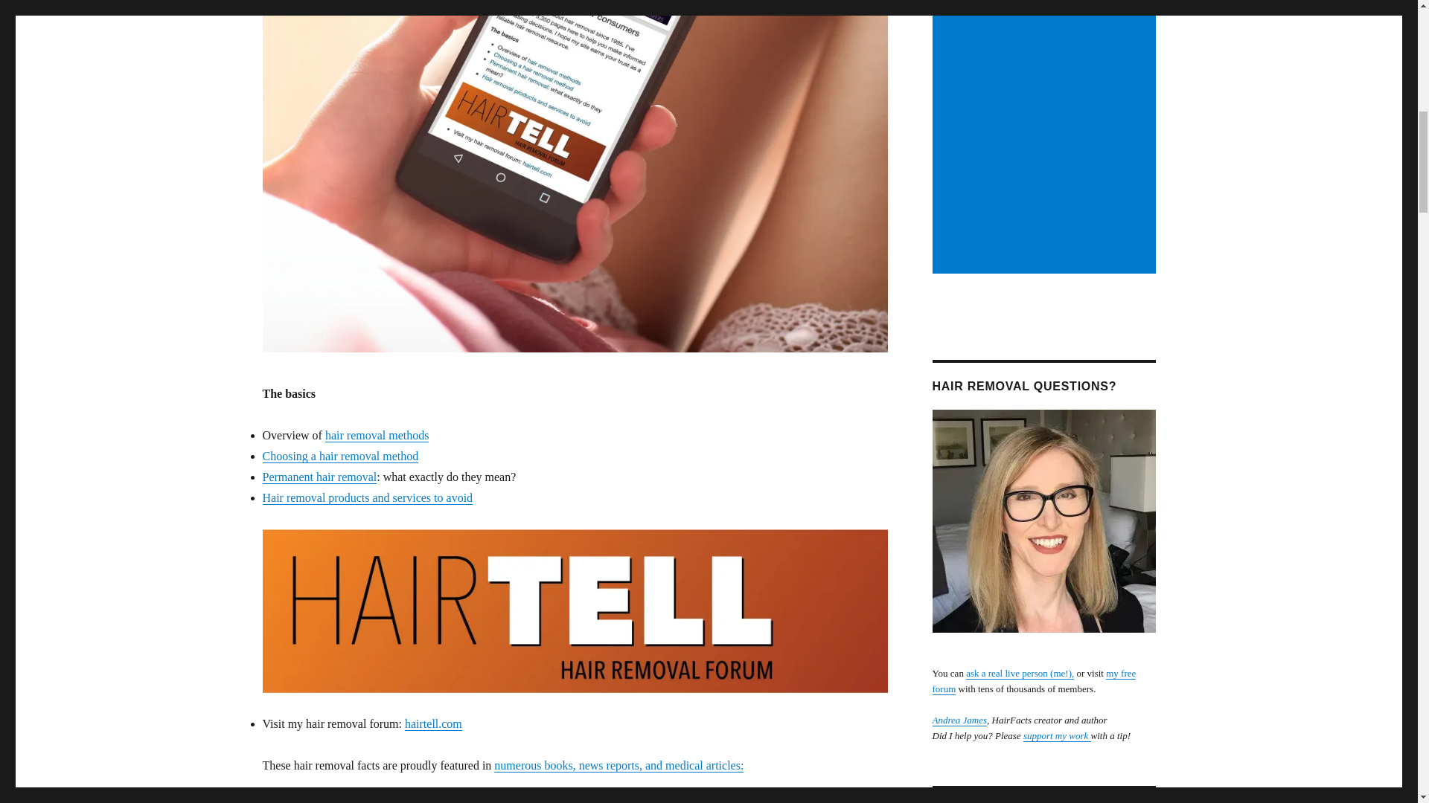 This screenshot has height=803, width=1429. I want to click on Choosing a method, so click(339, 456).